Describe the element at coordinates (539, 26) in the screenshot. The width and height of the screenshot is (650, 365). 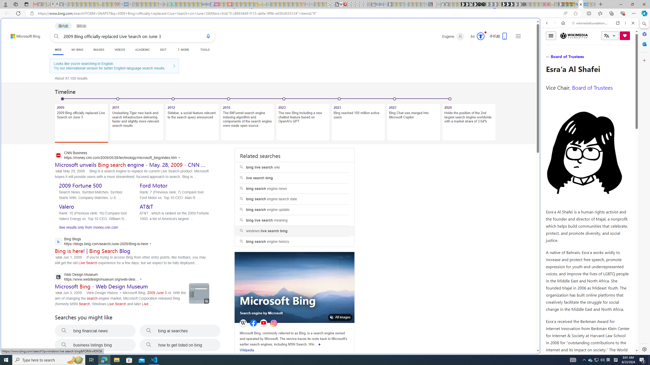
I see `Close split screen` at that location.